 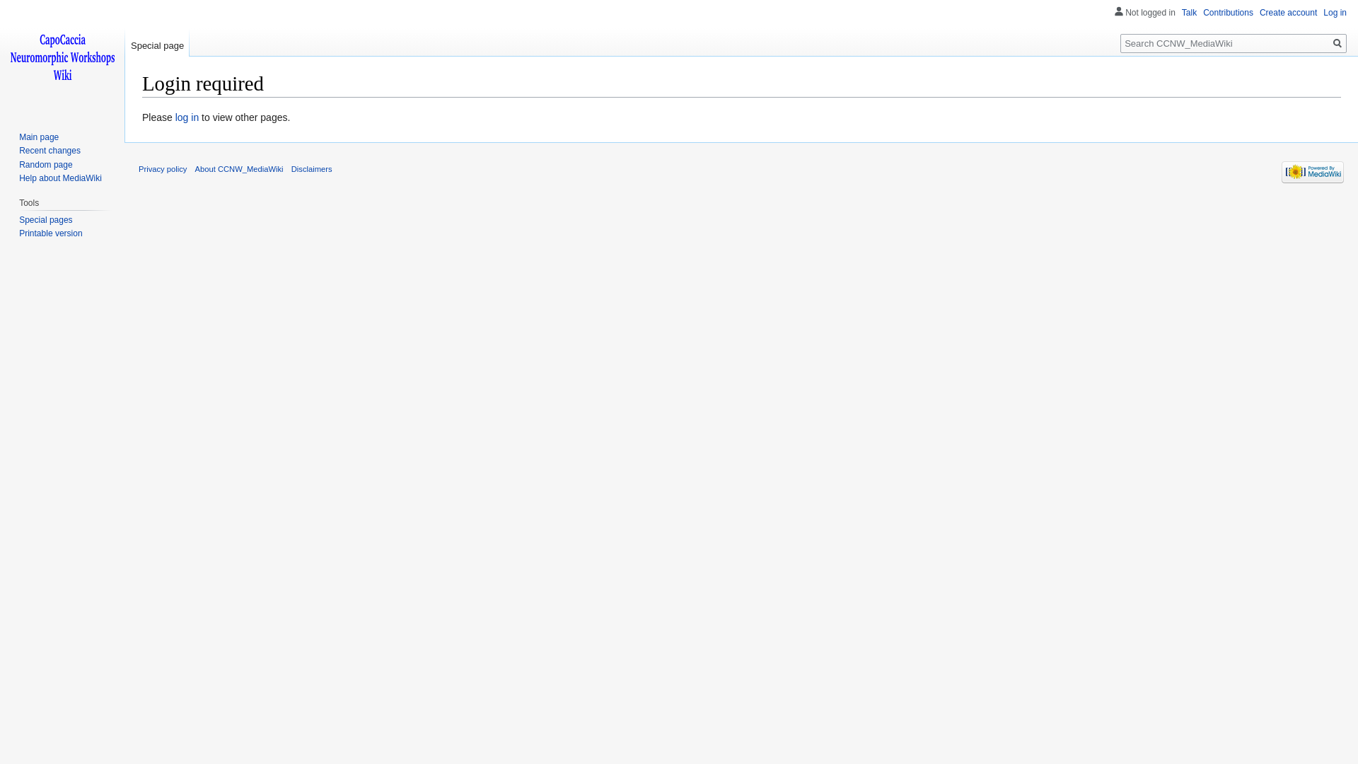 What do you see at coordinates (62, 57) in the screenshot?
I see `Visit the main page` at bounding box center [62, 57].